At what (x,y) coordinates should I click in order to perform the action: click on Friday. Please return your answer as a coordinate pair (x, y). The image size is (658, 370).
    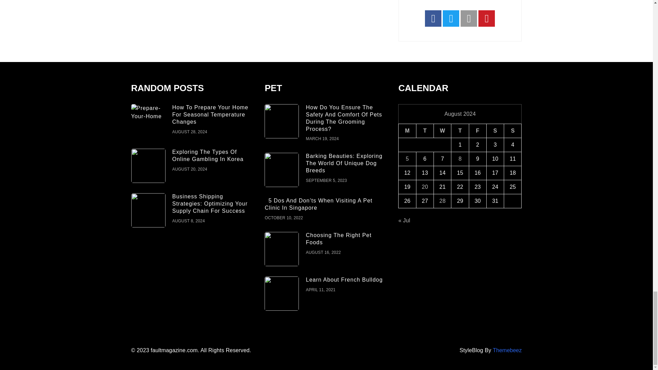
    Looking at the image, I should click on (477, 131).